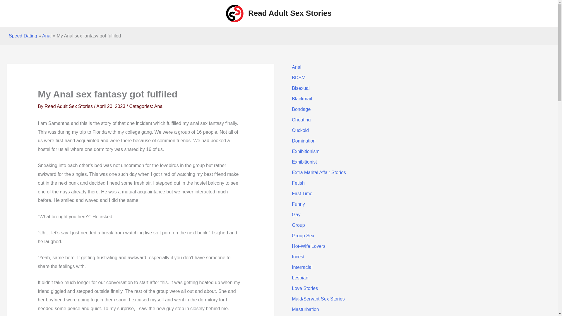 The width and height of the screenshot is (562, 316). Describe the element at coordinates (300, 130) in the screenshot. I see `Cuckold` at that location.